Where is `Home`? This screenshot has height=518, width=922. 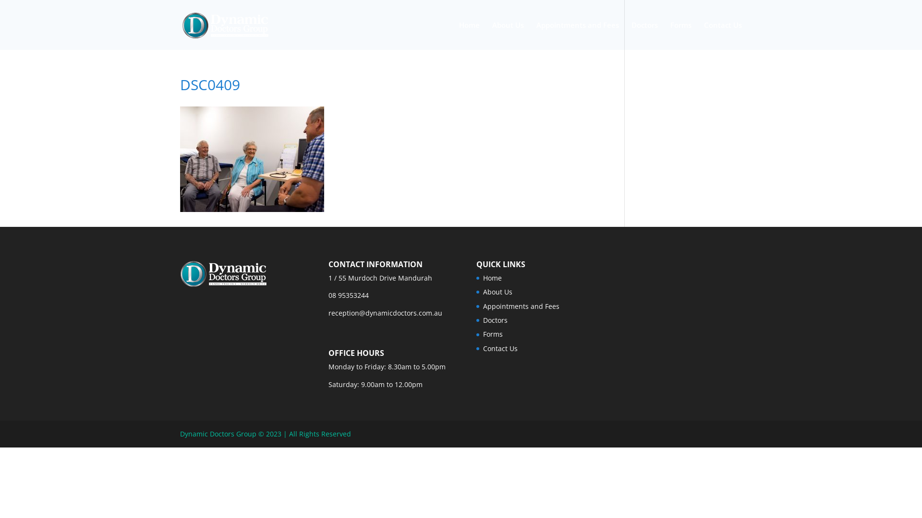
Home is located at coordinates (469, 35).